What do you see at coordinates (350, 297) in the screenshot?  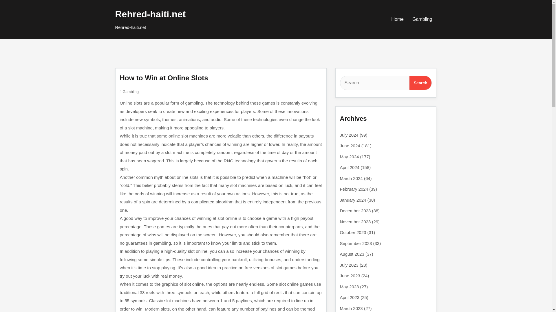 I see `April 2023` at bounding box center [350, 297].